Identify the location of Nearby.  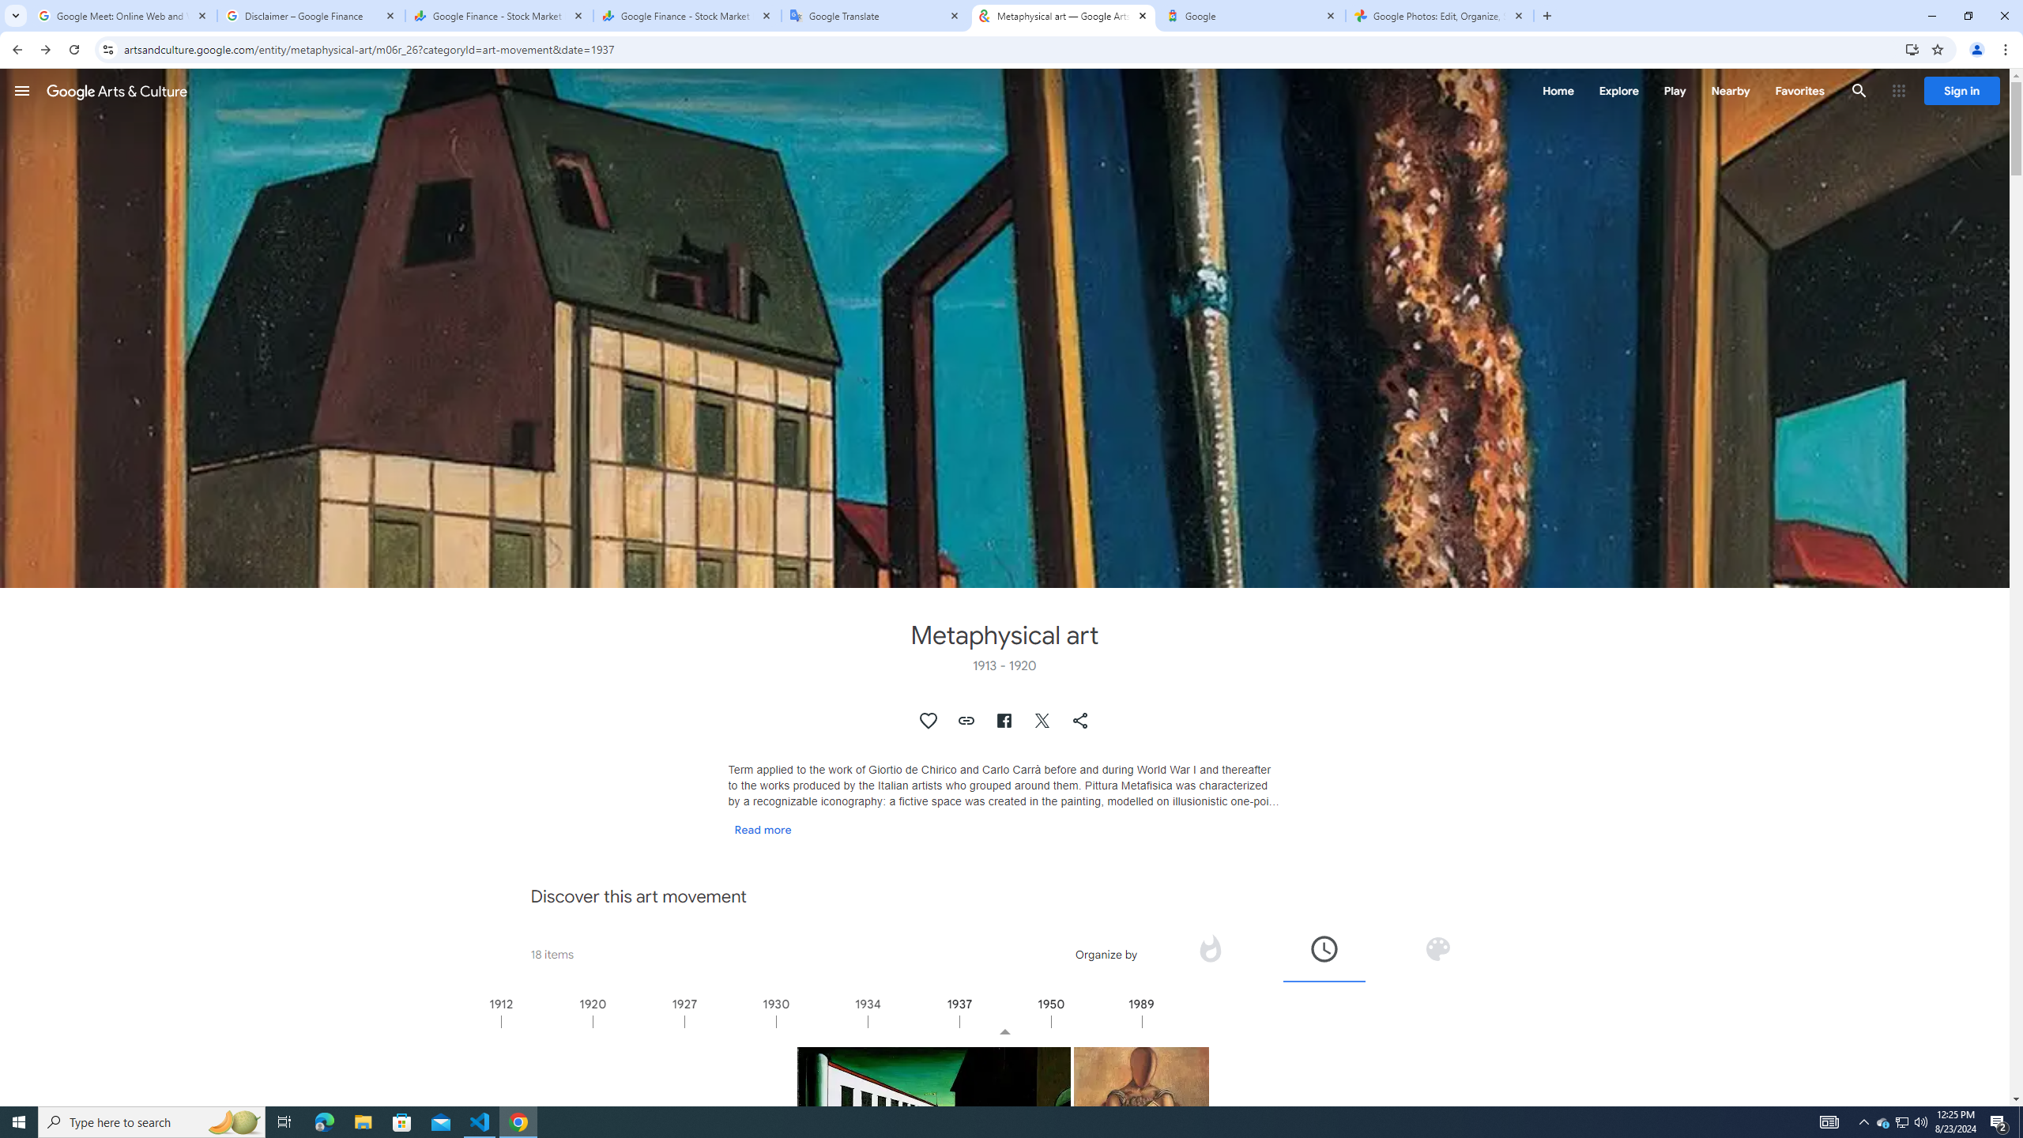
(1729, 90).